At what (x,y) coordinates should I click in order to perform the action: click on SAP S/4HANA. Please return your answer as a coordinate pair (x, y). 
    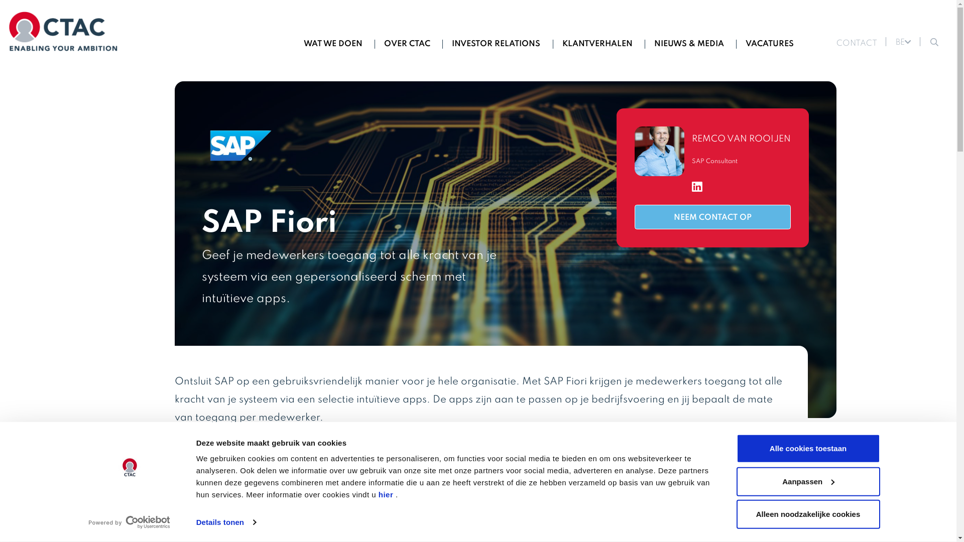
    Looking at the image, I should click on (498, 499).